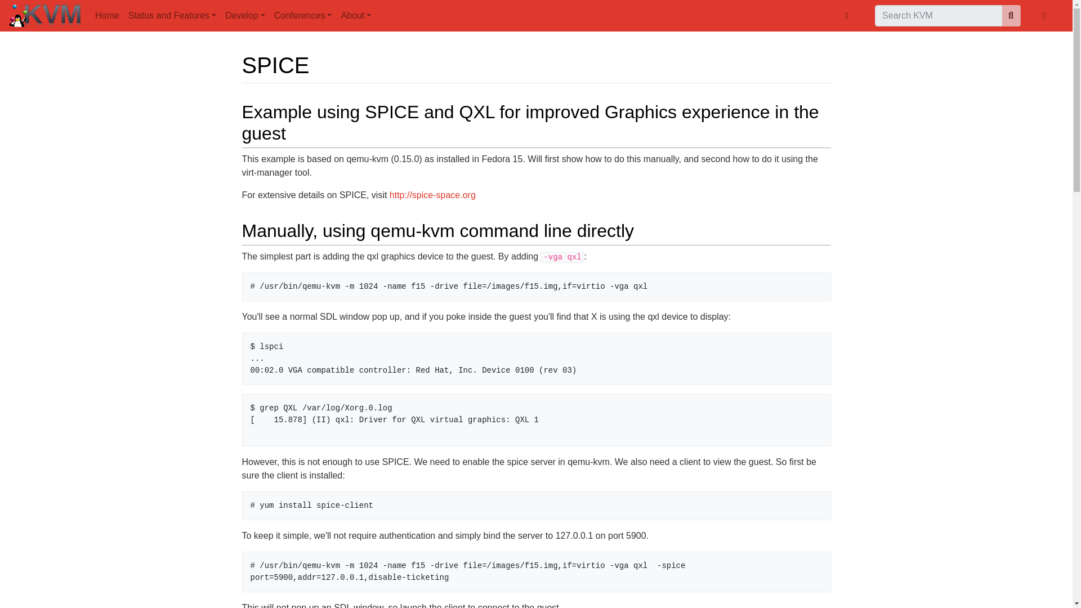 The height and width of the screenshot is (608, 1081). What do you see at coordinates (1011, 16) in the screenshot?
I see `Go` at bounding box center [1011, 16].